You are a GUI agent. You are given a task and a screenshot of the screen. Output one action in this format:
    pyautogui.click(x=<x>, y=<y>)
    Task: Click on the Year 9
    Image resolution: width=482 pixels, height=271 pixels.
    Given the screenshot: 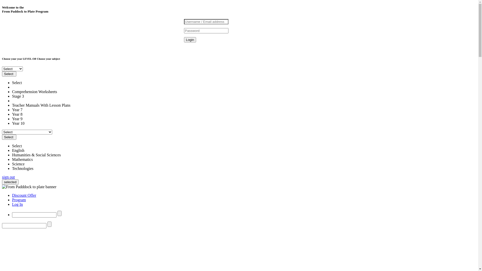 What is the action you would take?
    pyautogui.click(x=17, y=119)
    